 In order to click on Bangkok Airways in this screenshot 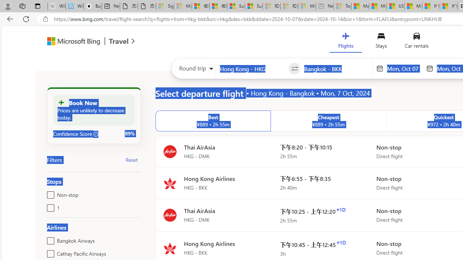, I will do `click(49, 239)`.